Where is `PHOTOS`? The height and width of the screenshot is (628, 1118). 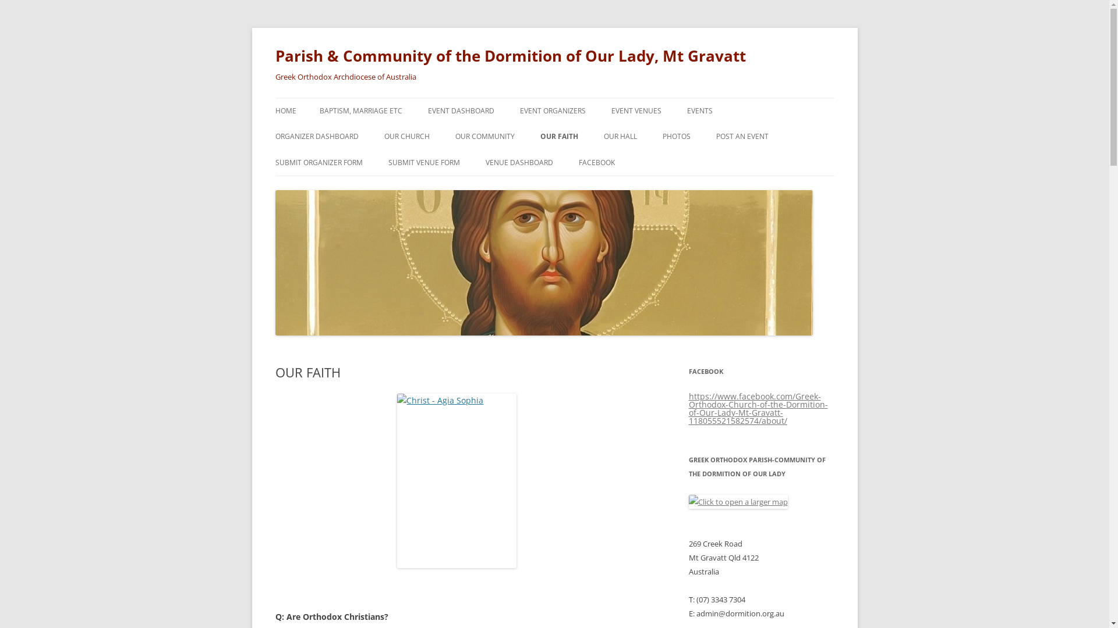
PHOTOS is located at coordinates (677, 137).